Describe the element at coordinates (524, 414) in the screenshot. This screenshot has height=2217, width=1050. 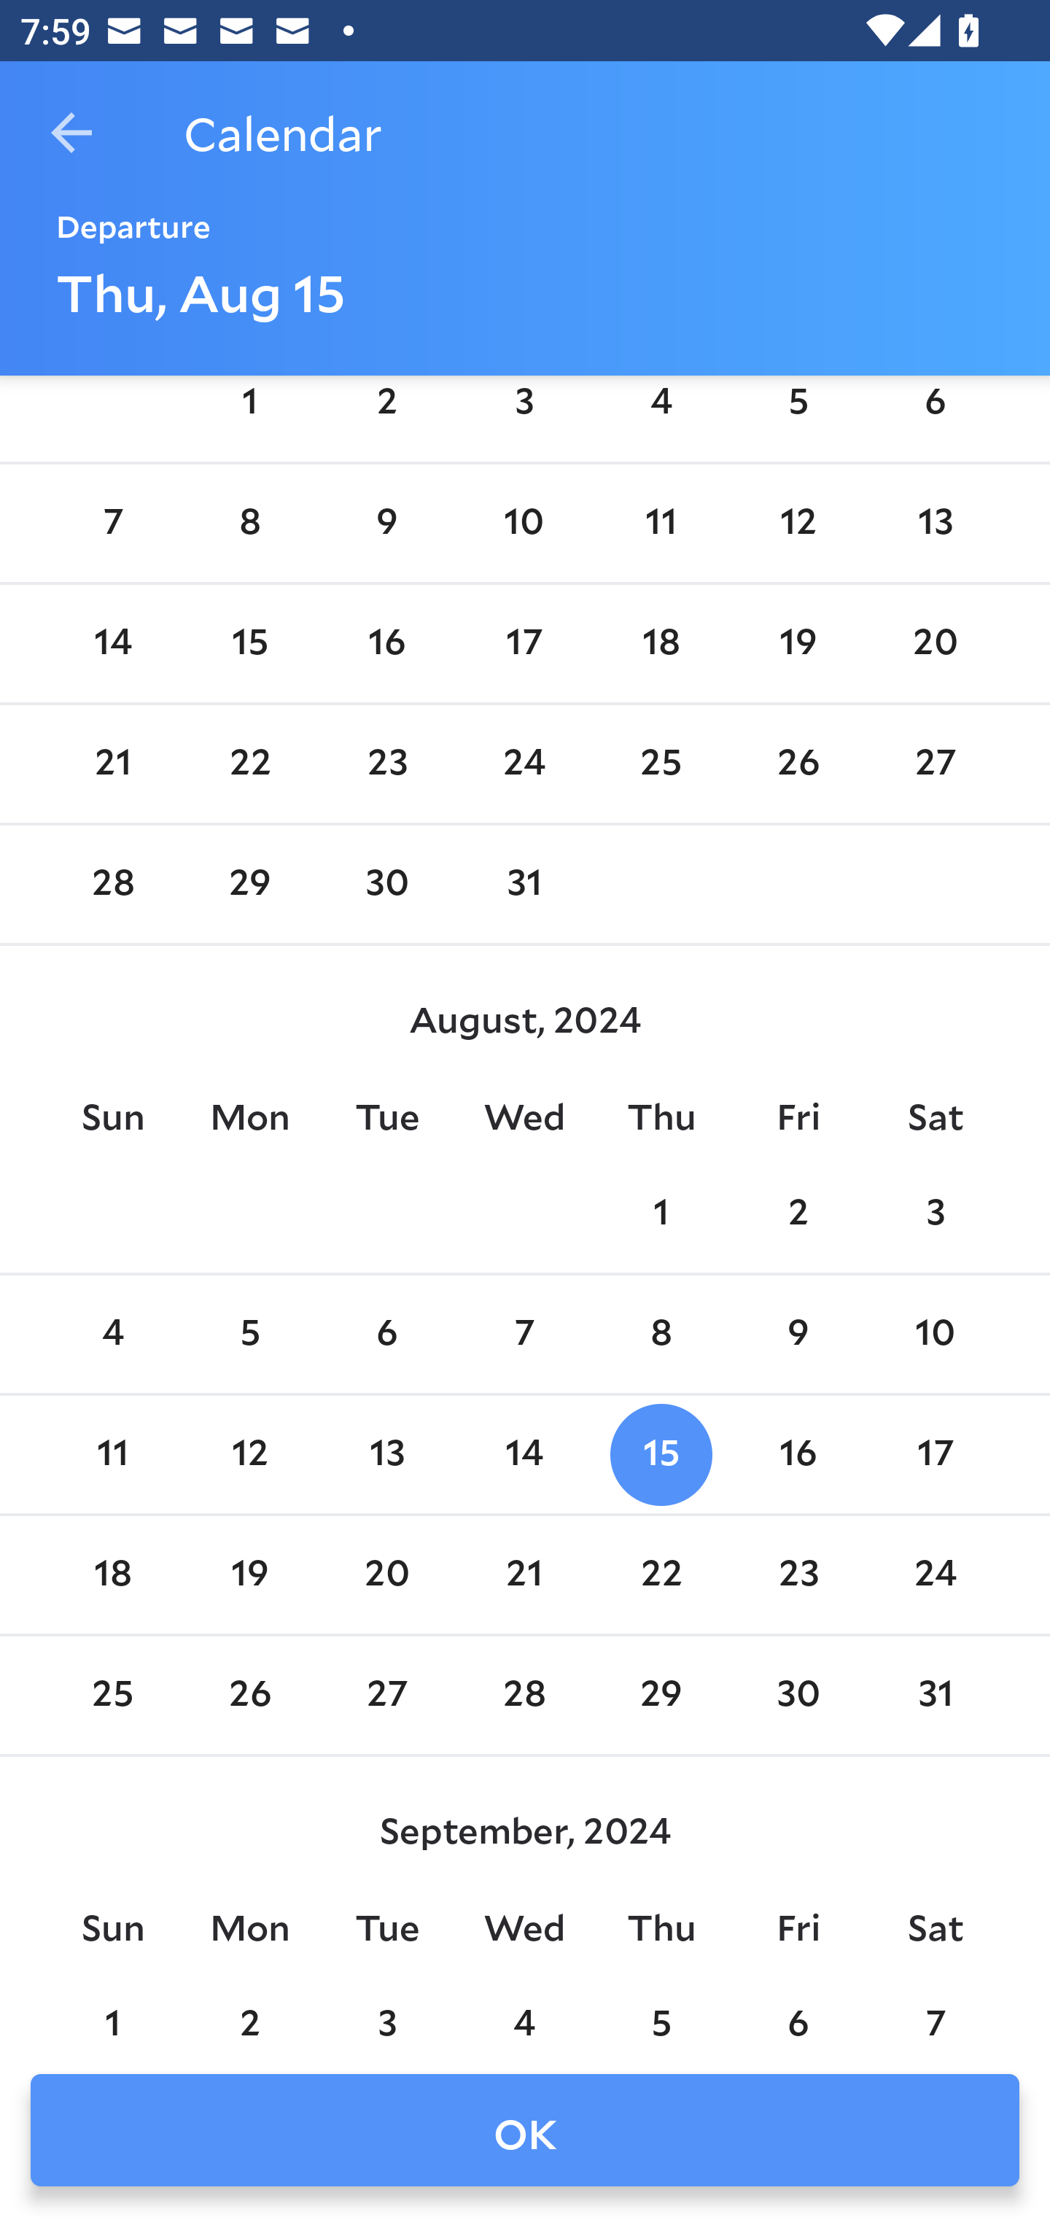
I see `3` at that location.